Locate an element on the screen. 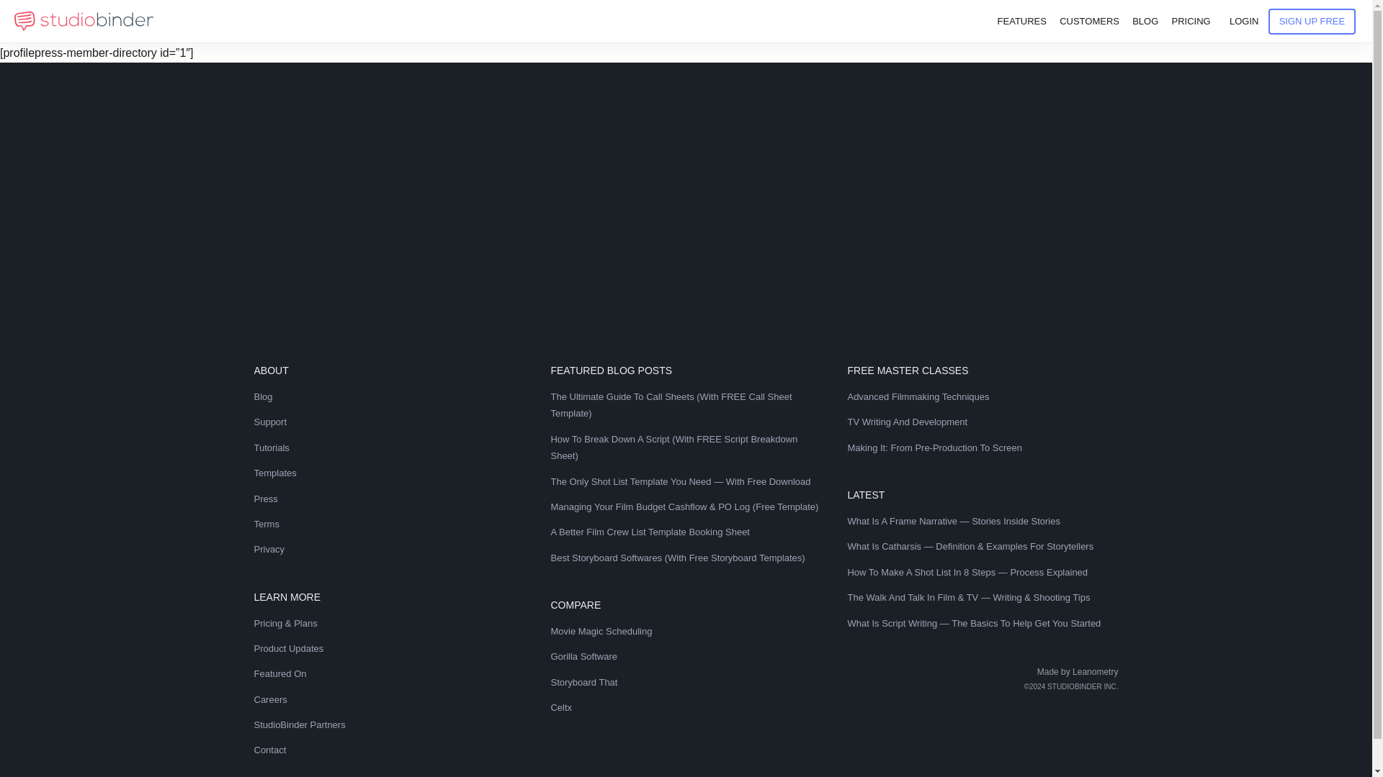 The width and height of the screenshot is (1383, 777). Tutorials is located at coordinates (388, 447).